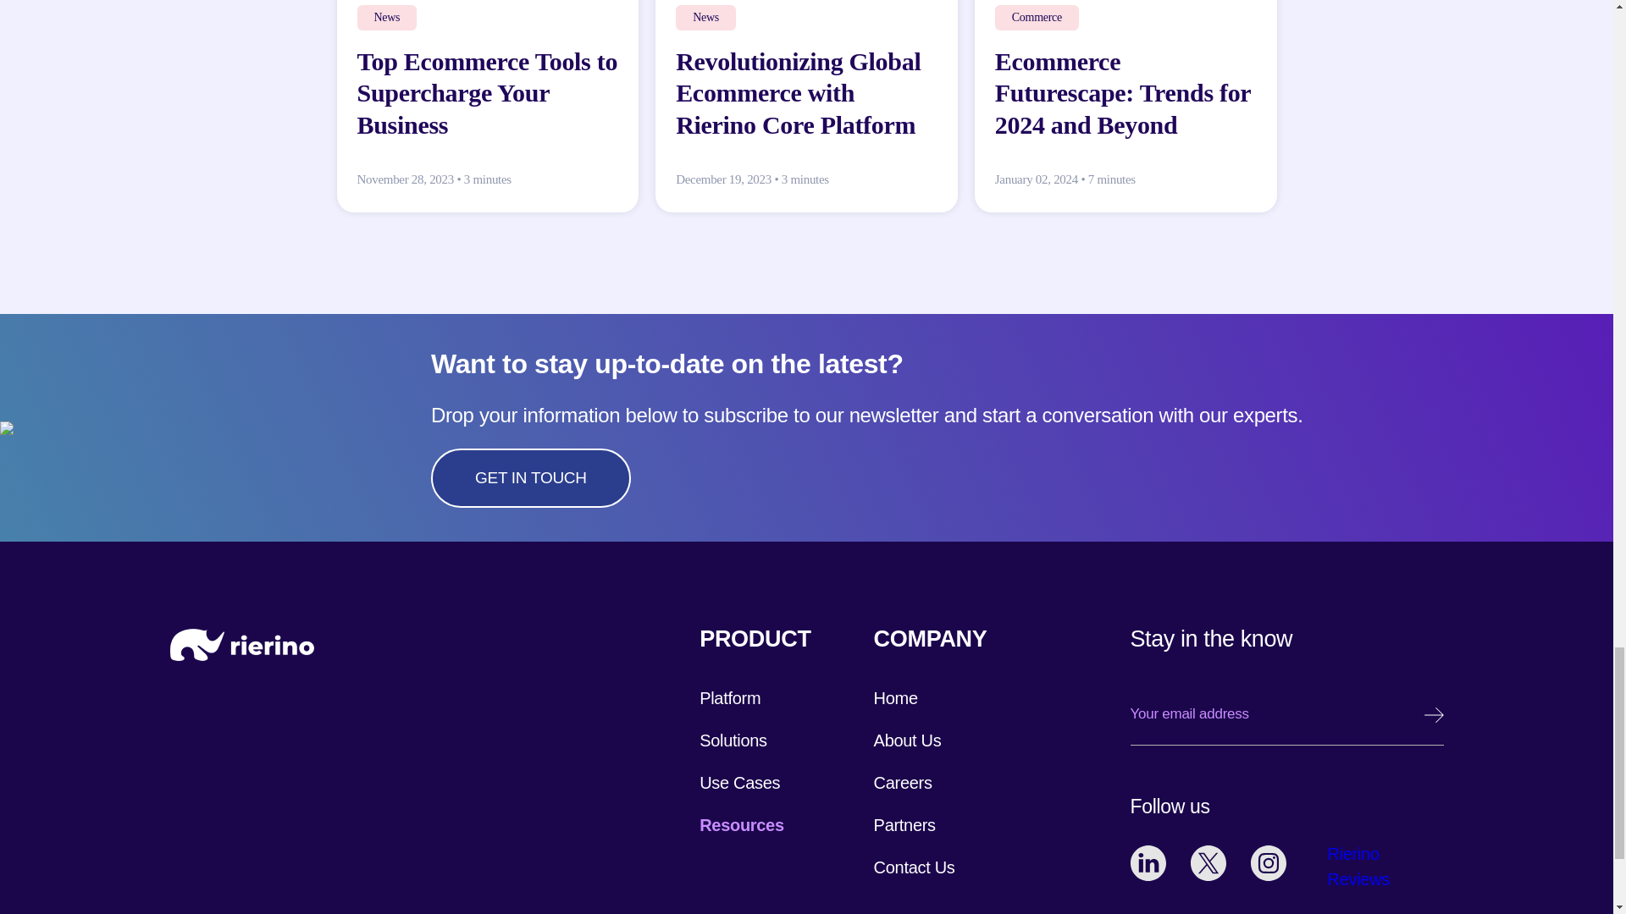 The image size is (1626, 914). I want to click on Platform, so click(730, 697).